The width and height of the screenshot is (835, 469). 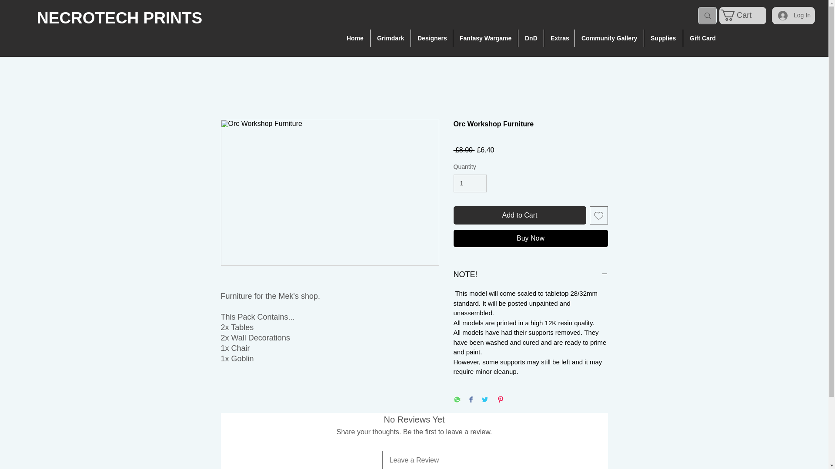 I want to click on Grimdark, so click(x=391, y=38).